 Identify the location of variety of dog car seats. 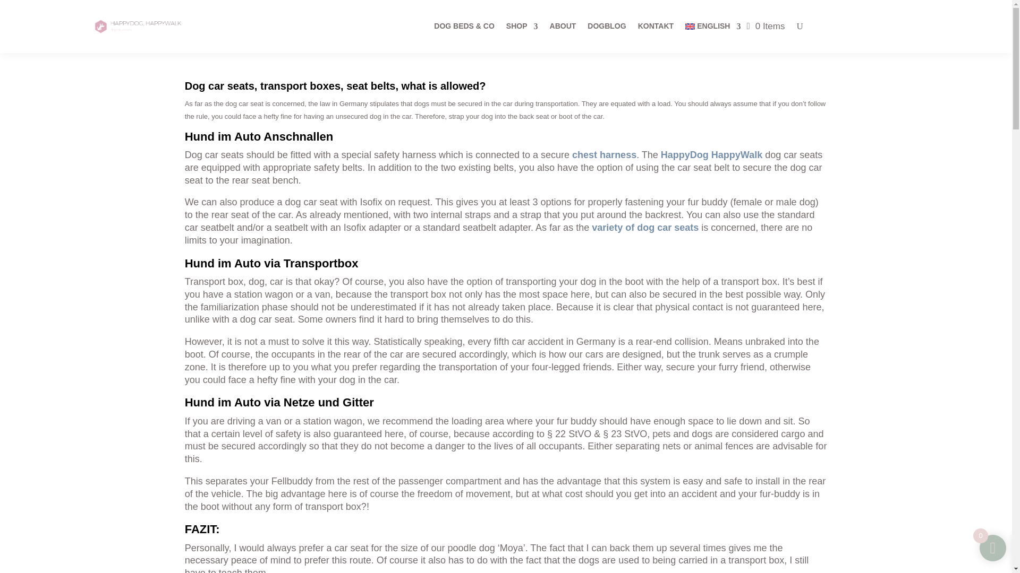
(645, 227).